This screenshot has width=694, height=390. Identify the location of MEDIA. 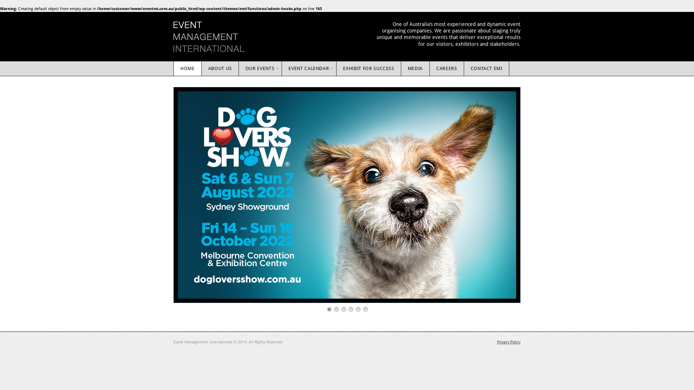
(416, 69).